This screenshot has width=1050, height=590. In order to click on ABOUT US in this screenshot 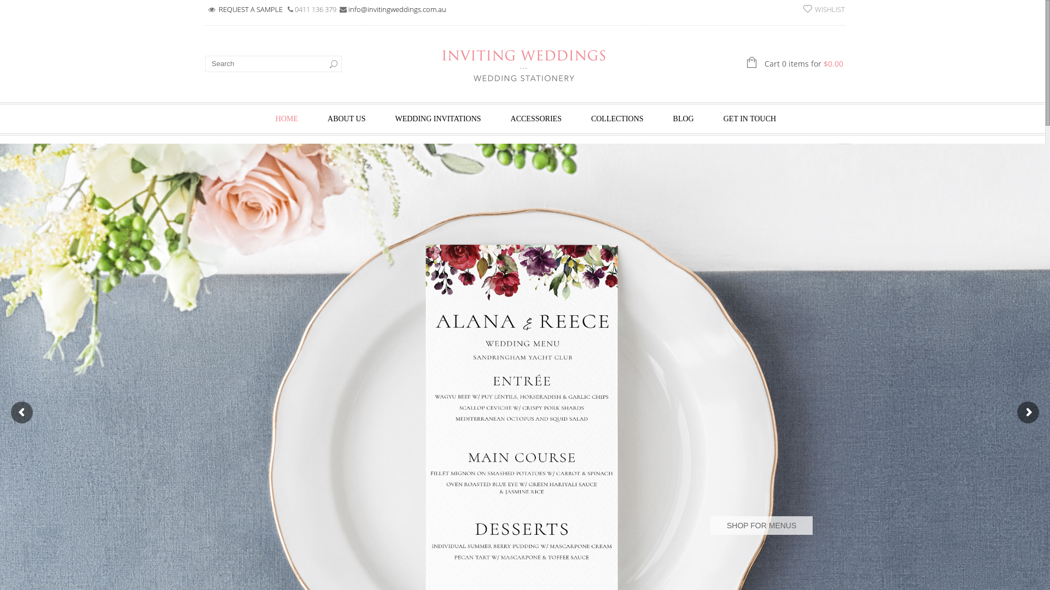, I will do `click(347, 118)`.